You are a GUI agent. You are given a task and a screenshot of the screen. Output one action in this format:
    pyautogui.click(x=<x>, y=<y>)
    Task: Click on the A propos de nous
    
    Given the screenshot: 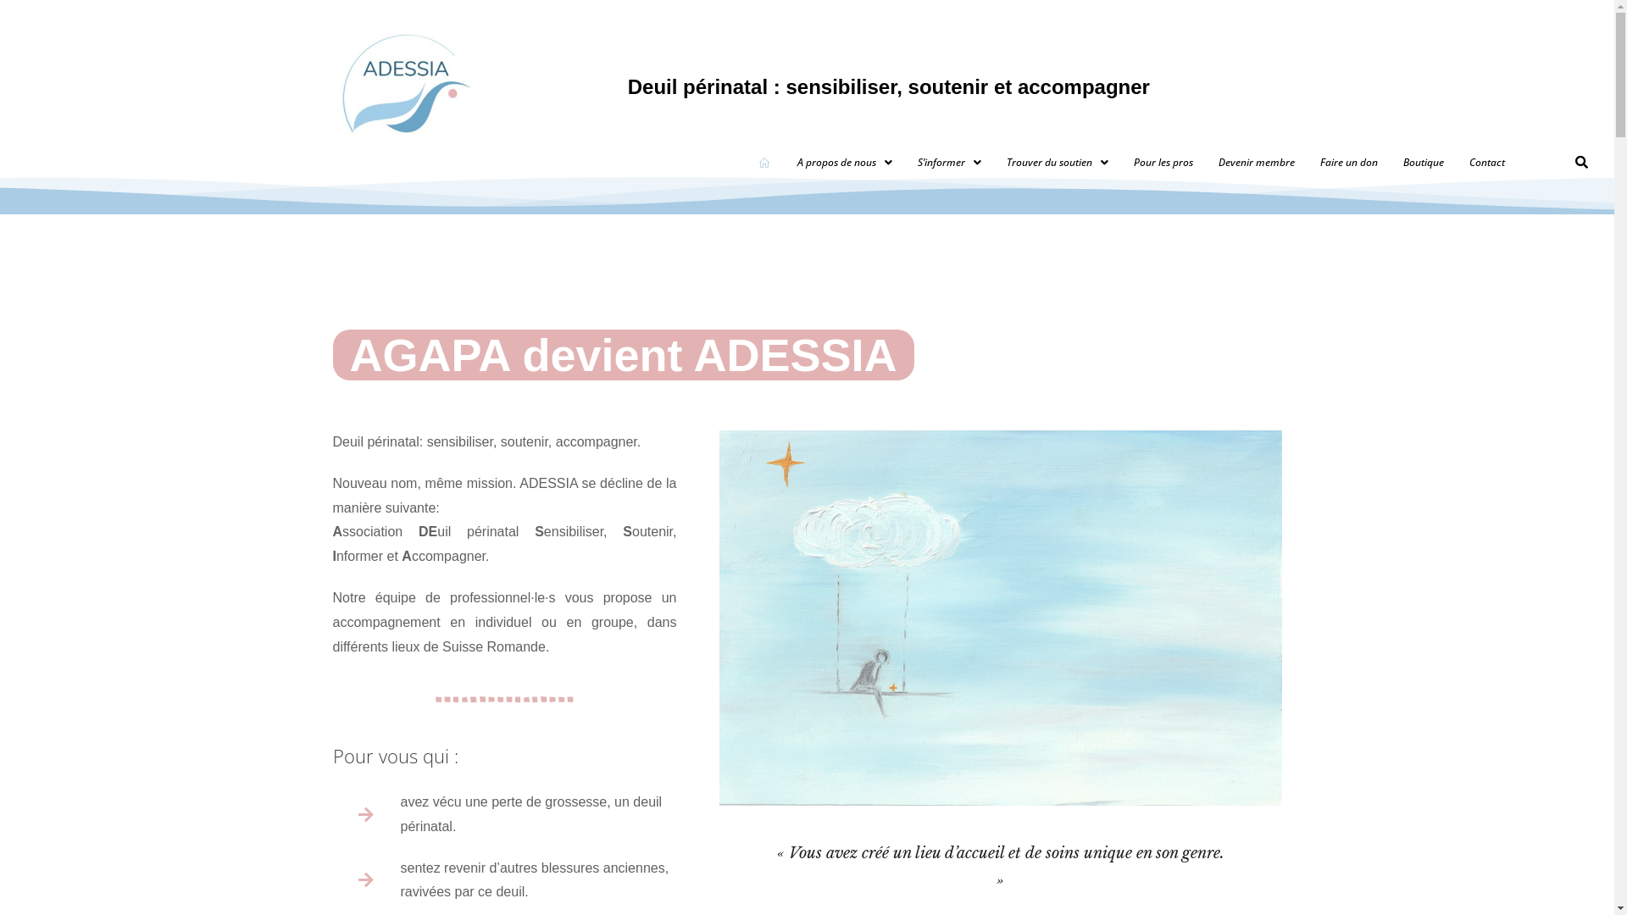 What is the action you would take?
    pyautogui.click(x=845, y=163)
    